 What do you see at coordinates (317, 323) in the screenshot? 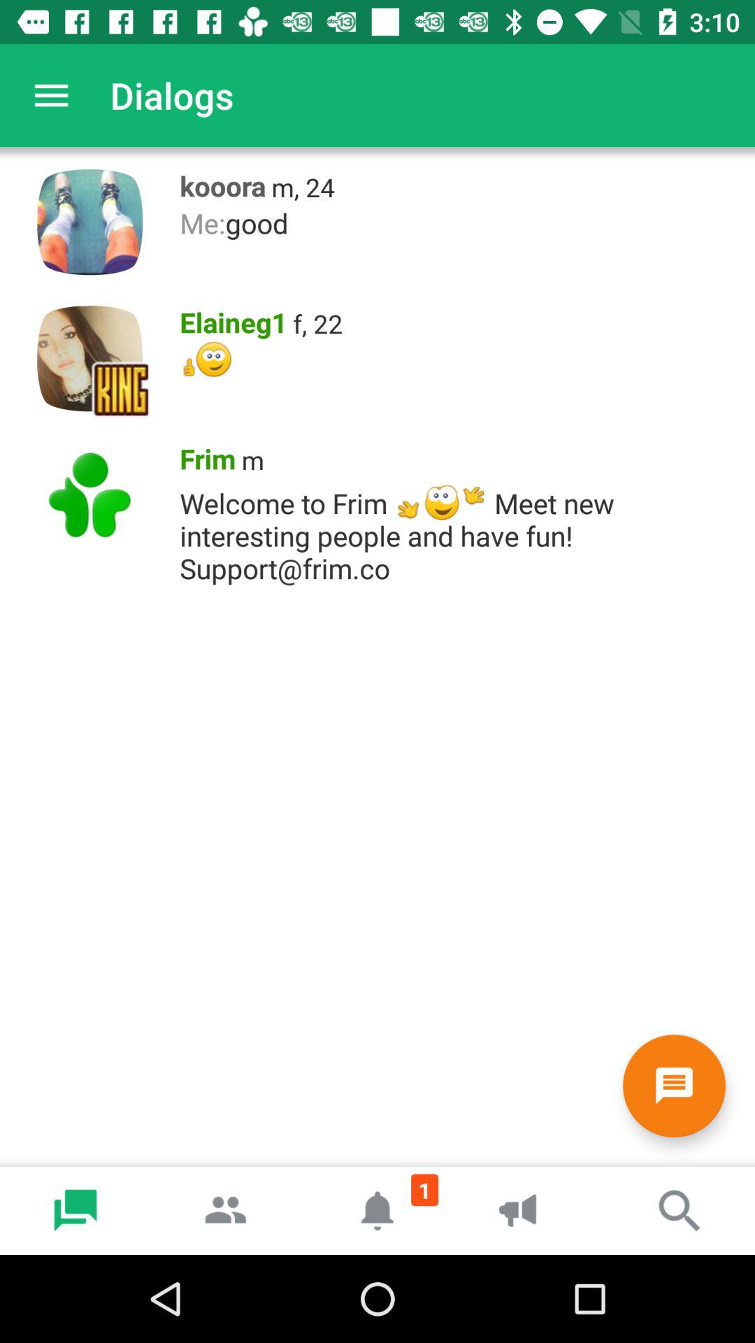
I see `press icon below the me:good item` at bounding box center [317, 323].